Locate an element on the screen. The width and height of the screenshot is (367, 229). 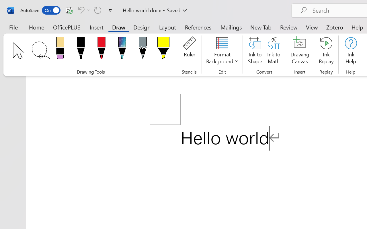
Can't Undo is located at coordinates (83, 10).